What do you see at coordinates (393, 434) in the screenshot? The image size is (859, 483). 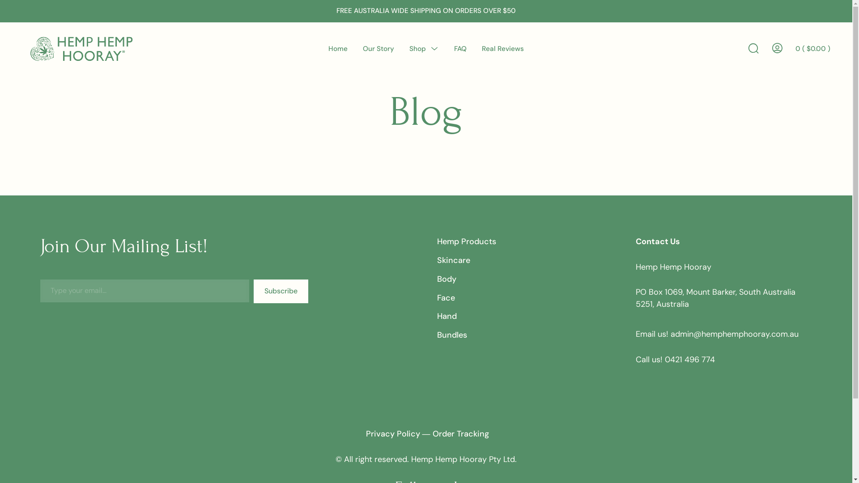 I see `Privacy Policy` at bounding box center [393, 434].